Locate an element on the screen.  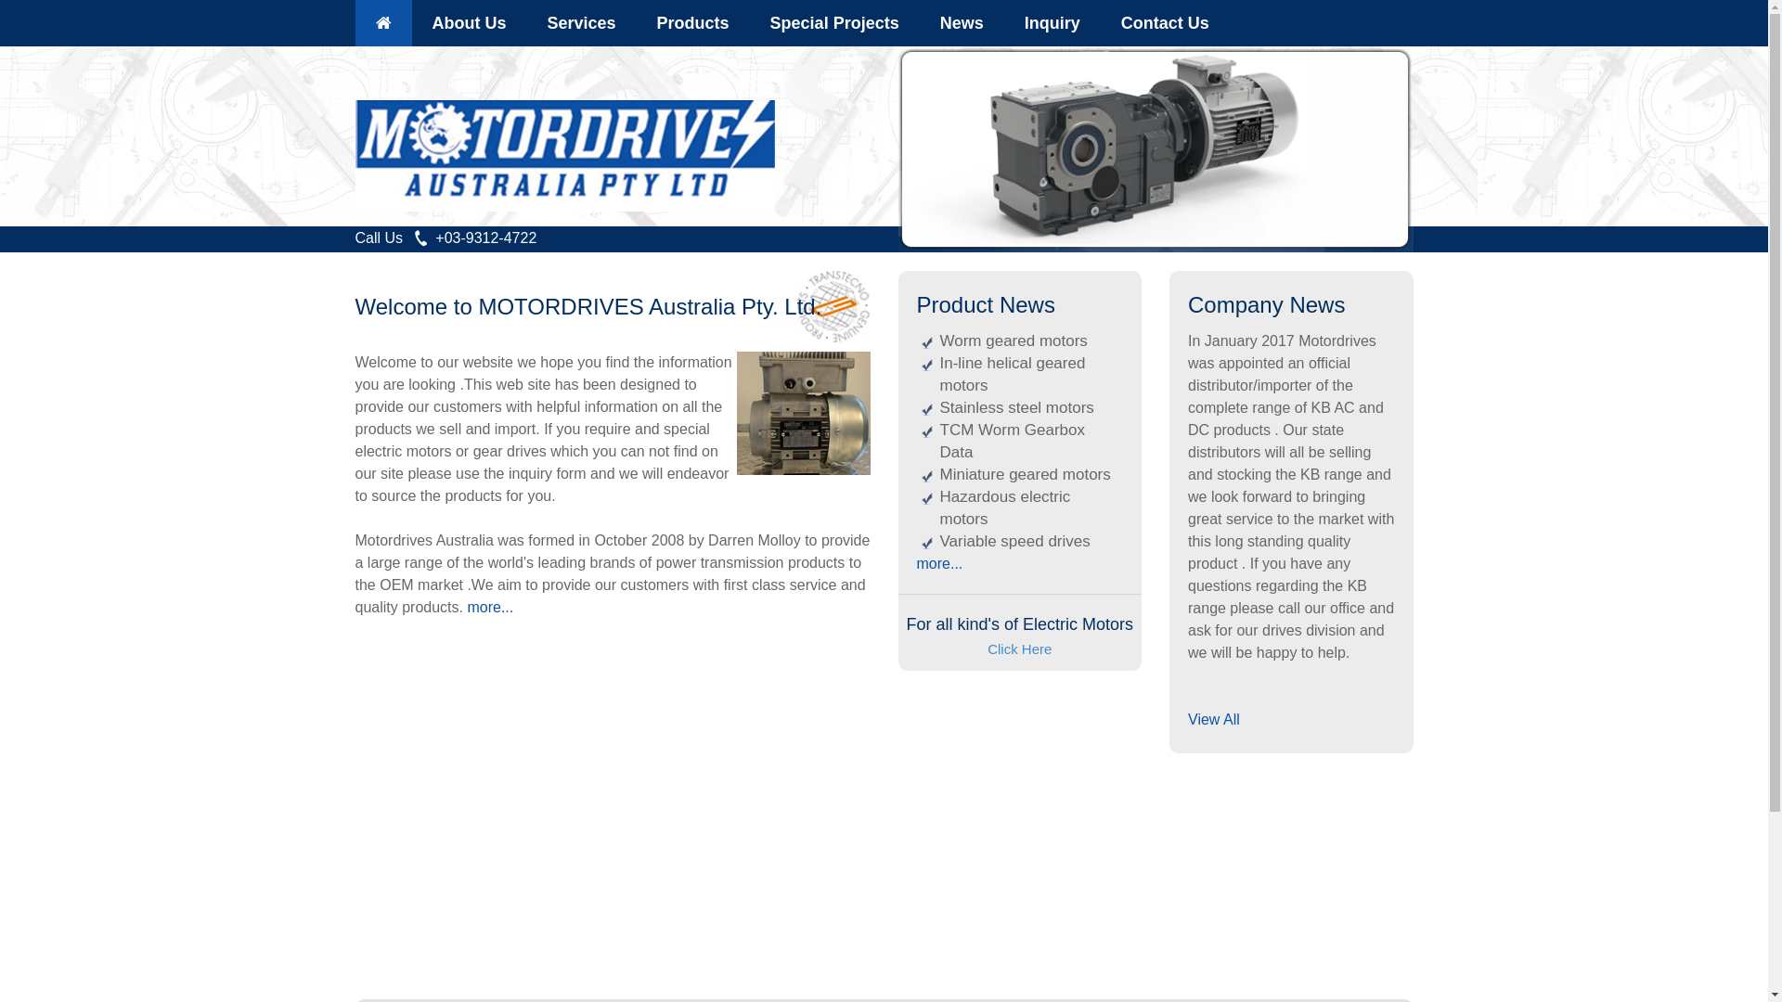
News is located at coordinates (962, 23).